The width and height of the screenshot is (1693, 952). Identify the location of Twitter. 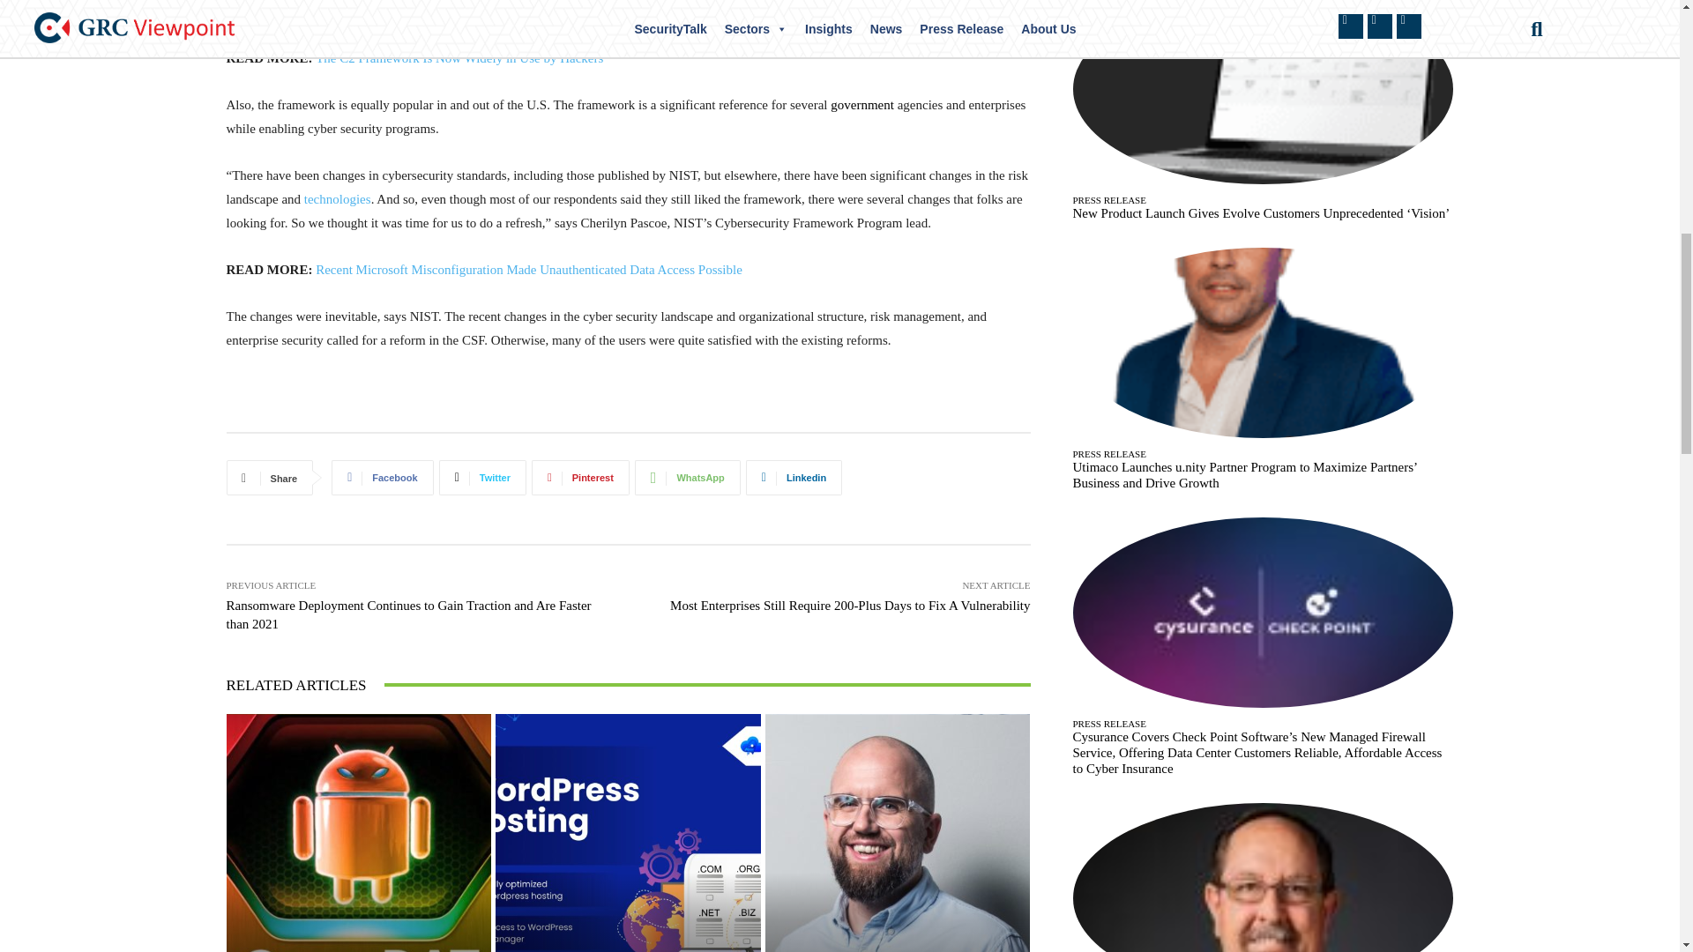
(482, 477).